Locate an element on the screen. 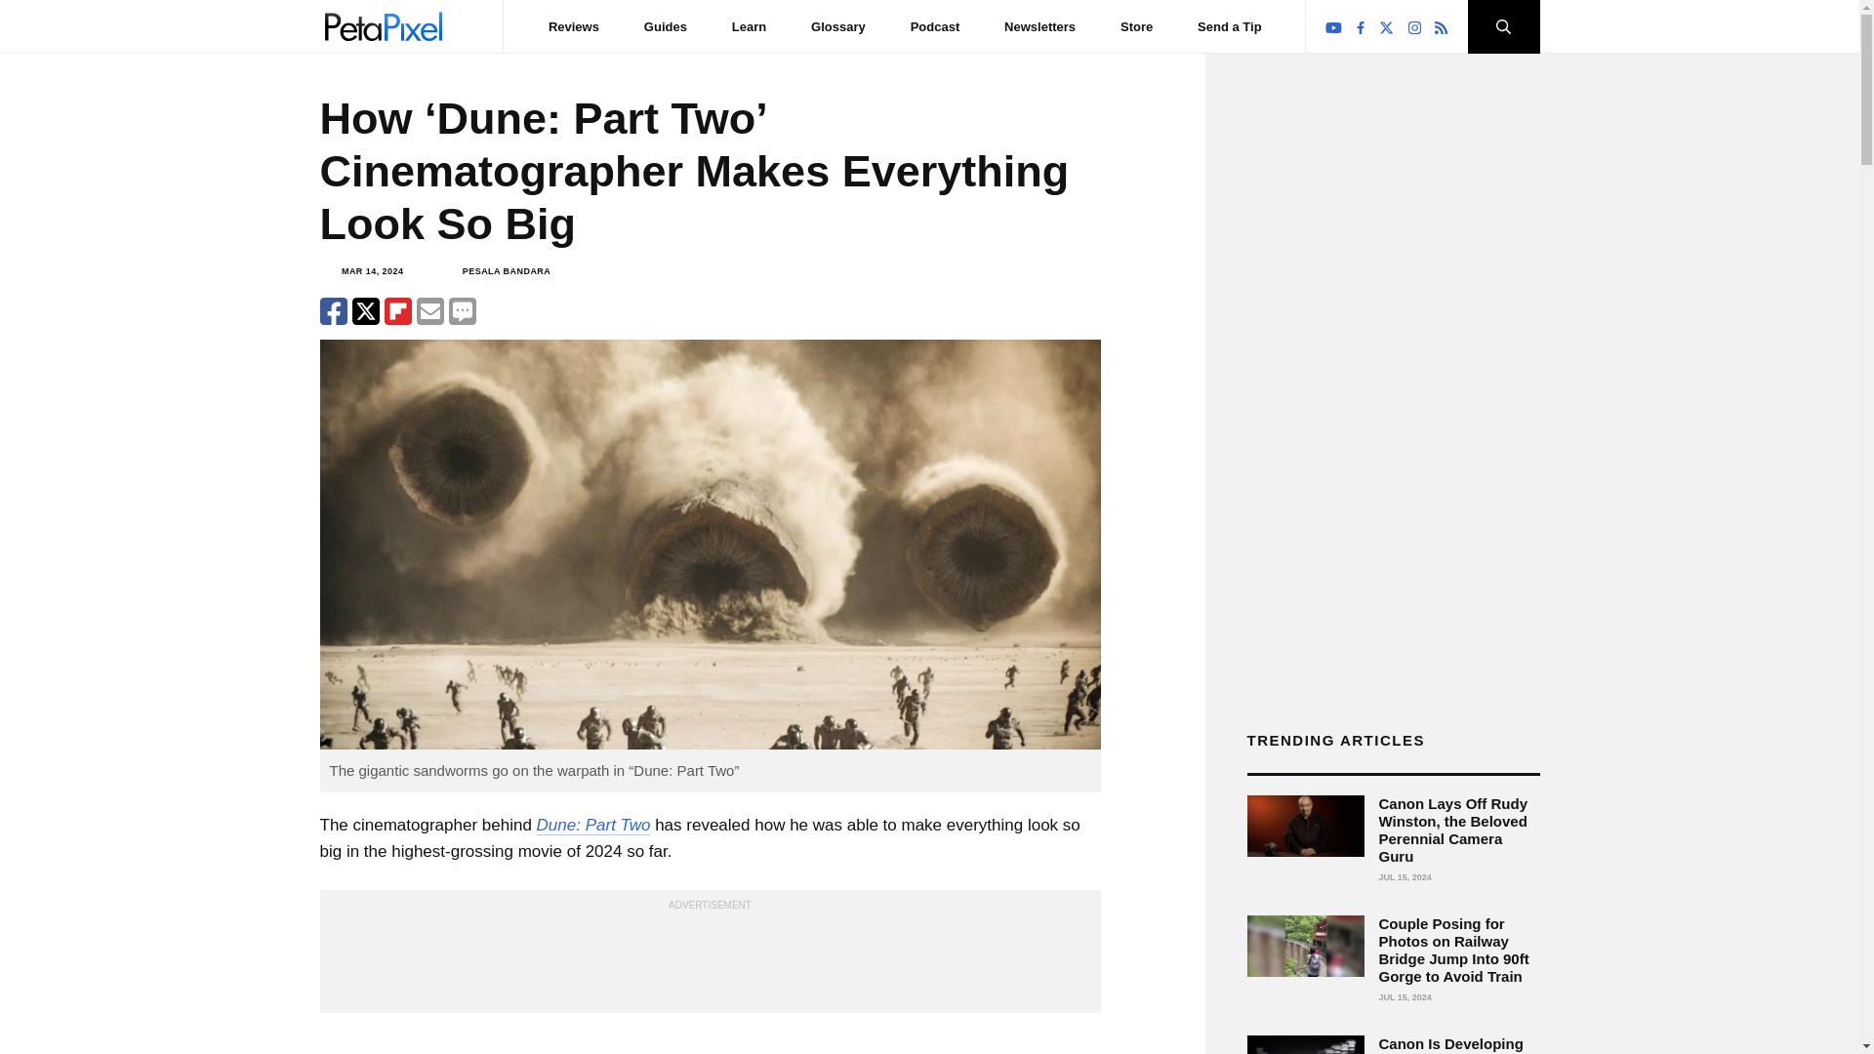 This screenshot has width=1874, height=1054. RSS Feed is located at coordinates (1441, 27).